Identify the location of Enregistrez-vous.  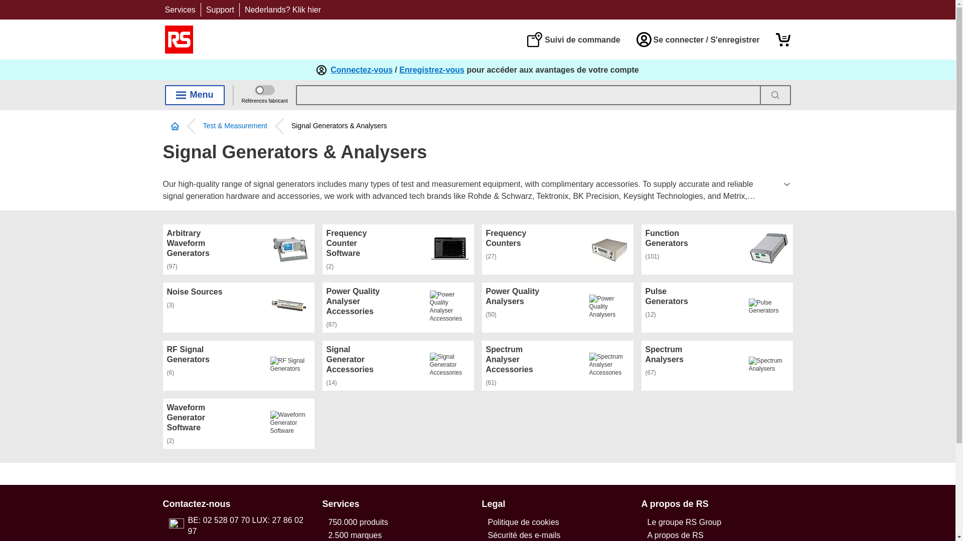
(431, 70).